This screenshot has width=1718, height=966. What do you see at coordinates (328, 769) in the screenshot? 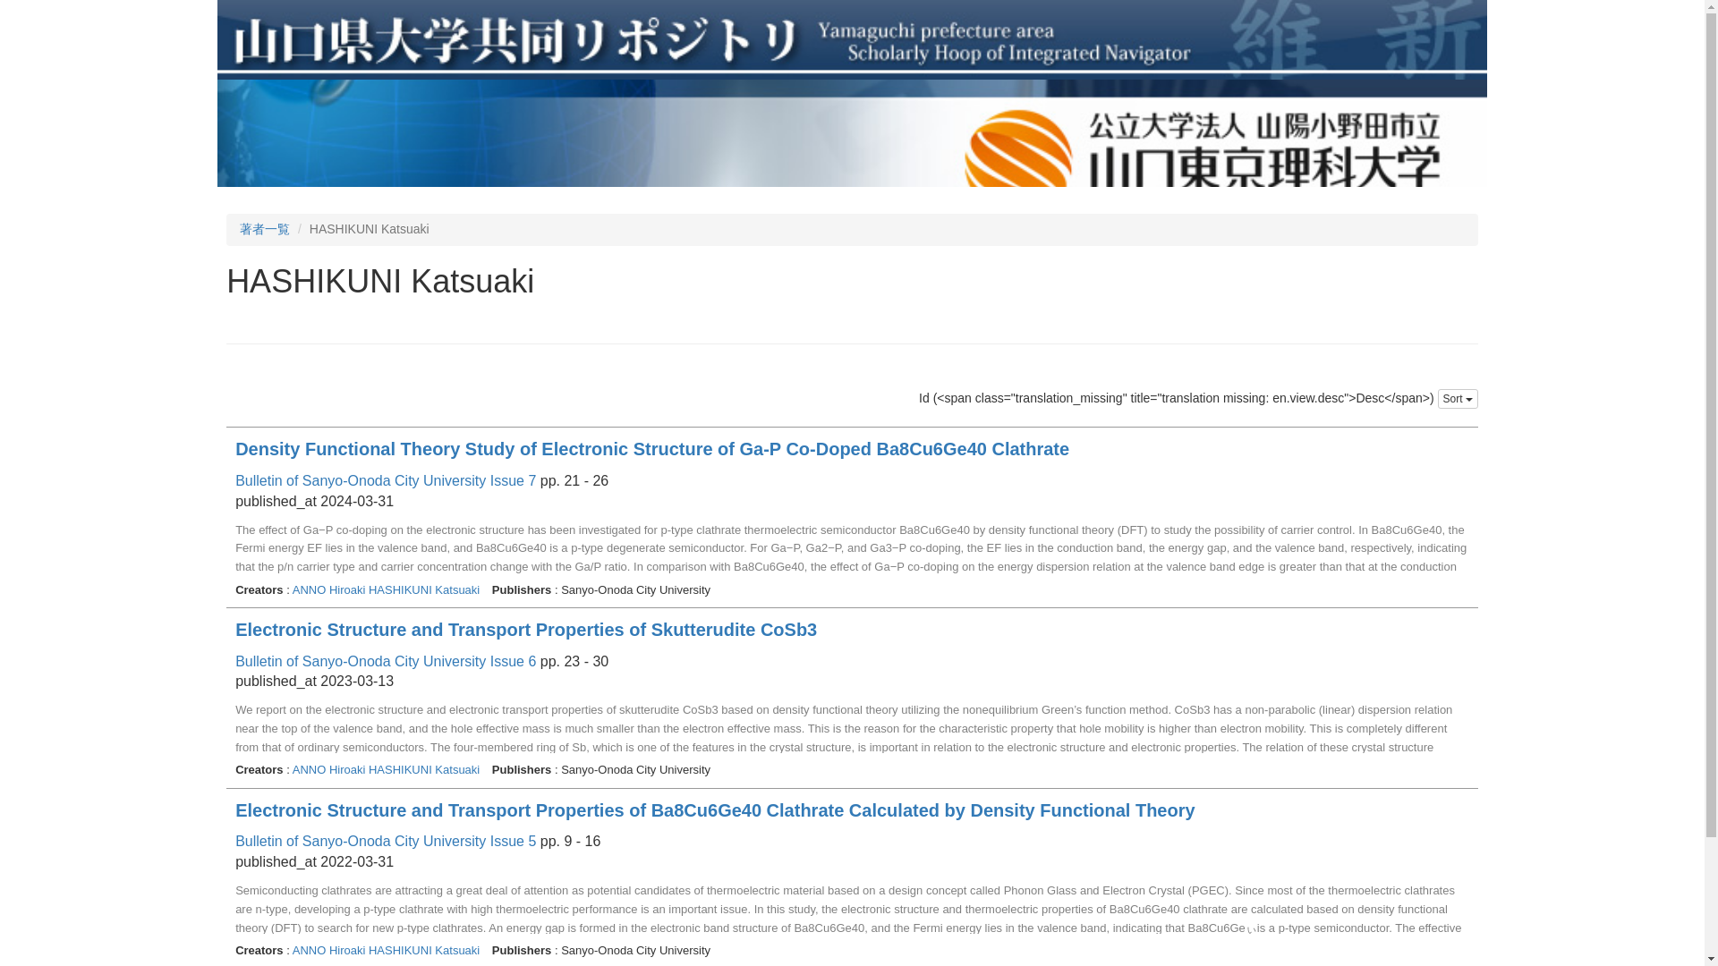
I see `ANNO Hiroaki` at bounding box center [328, 769].